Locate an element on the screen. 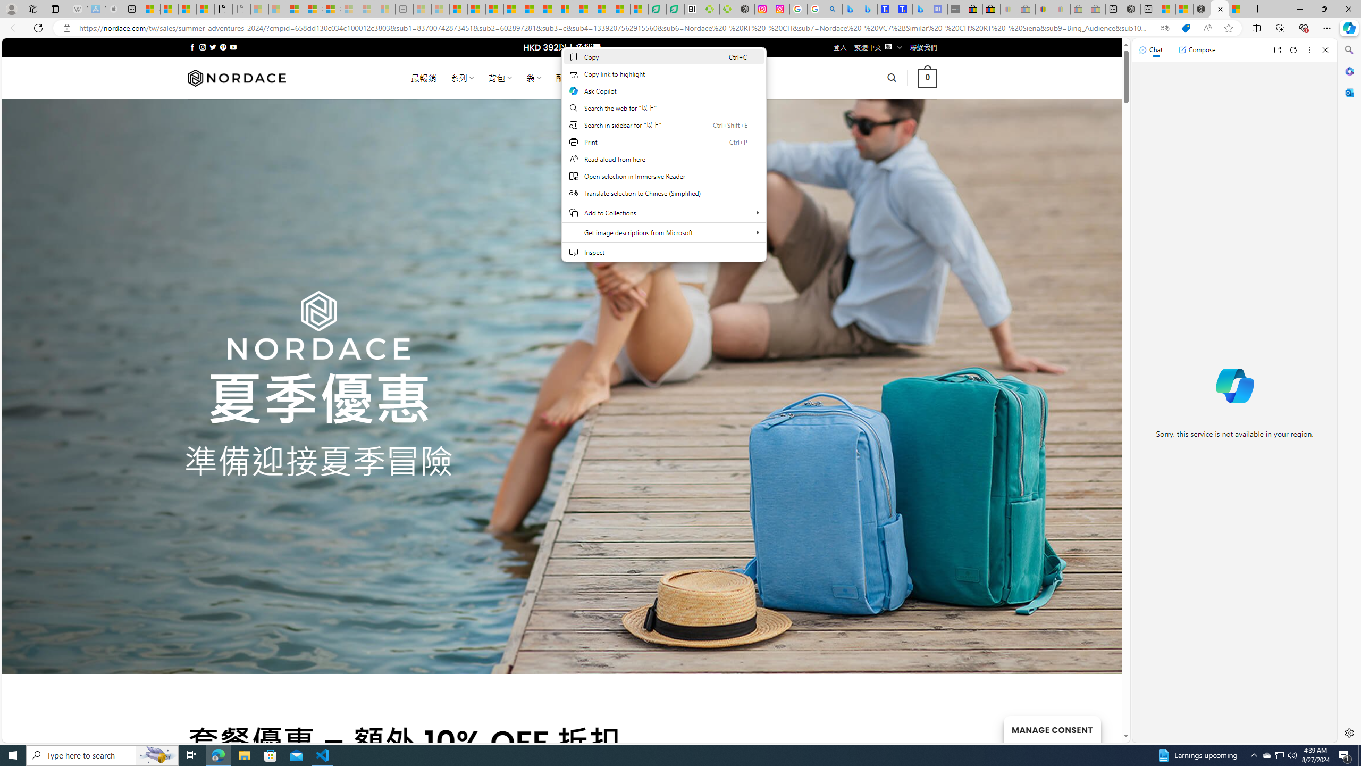 This screenshot has height=766, width=1361. Microsoft Bing Travel - Stays in Bangkok, Bangkok, Thailand is located at coordinates (869, 9).